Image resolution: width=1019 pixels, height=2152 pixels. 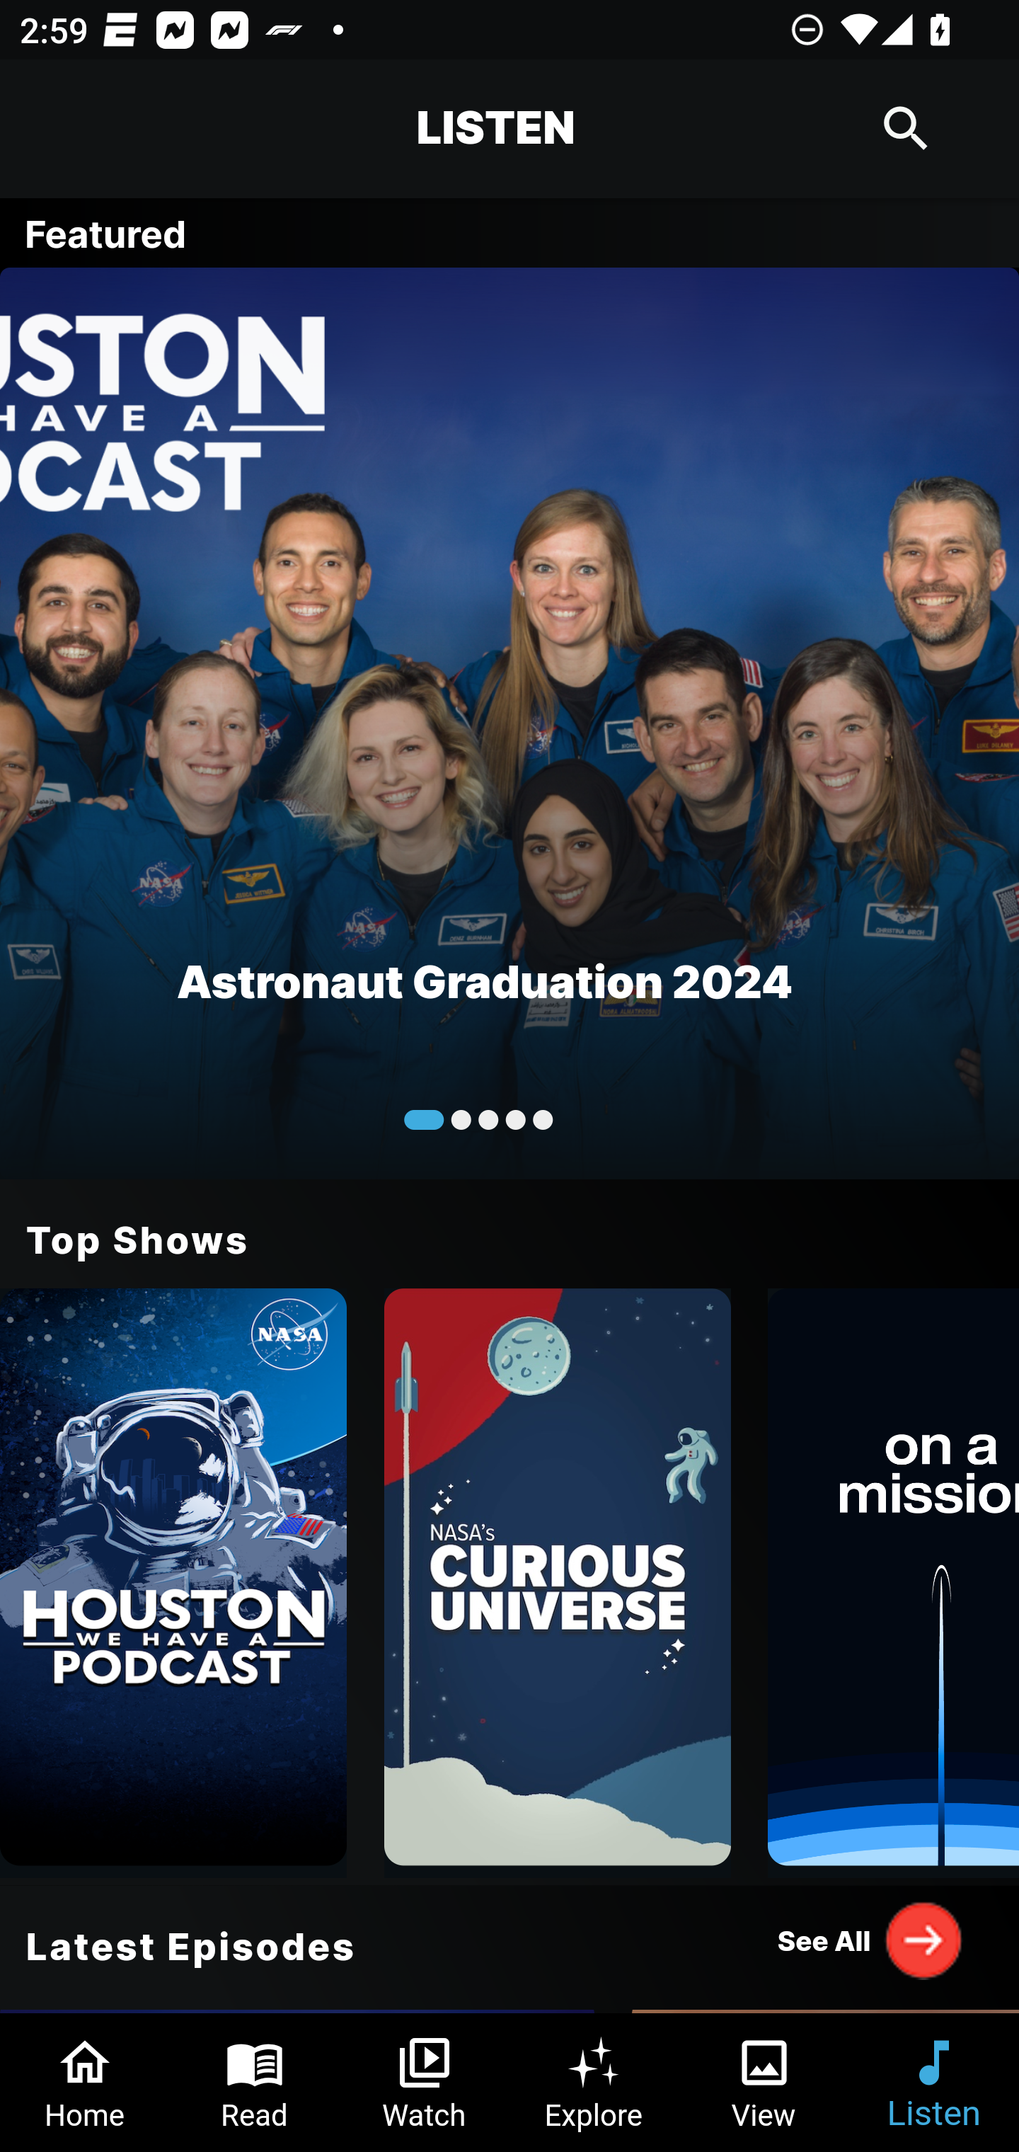 I want to click on Listen
Tab 6 of 6, so click(x=934, y=2083).